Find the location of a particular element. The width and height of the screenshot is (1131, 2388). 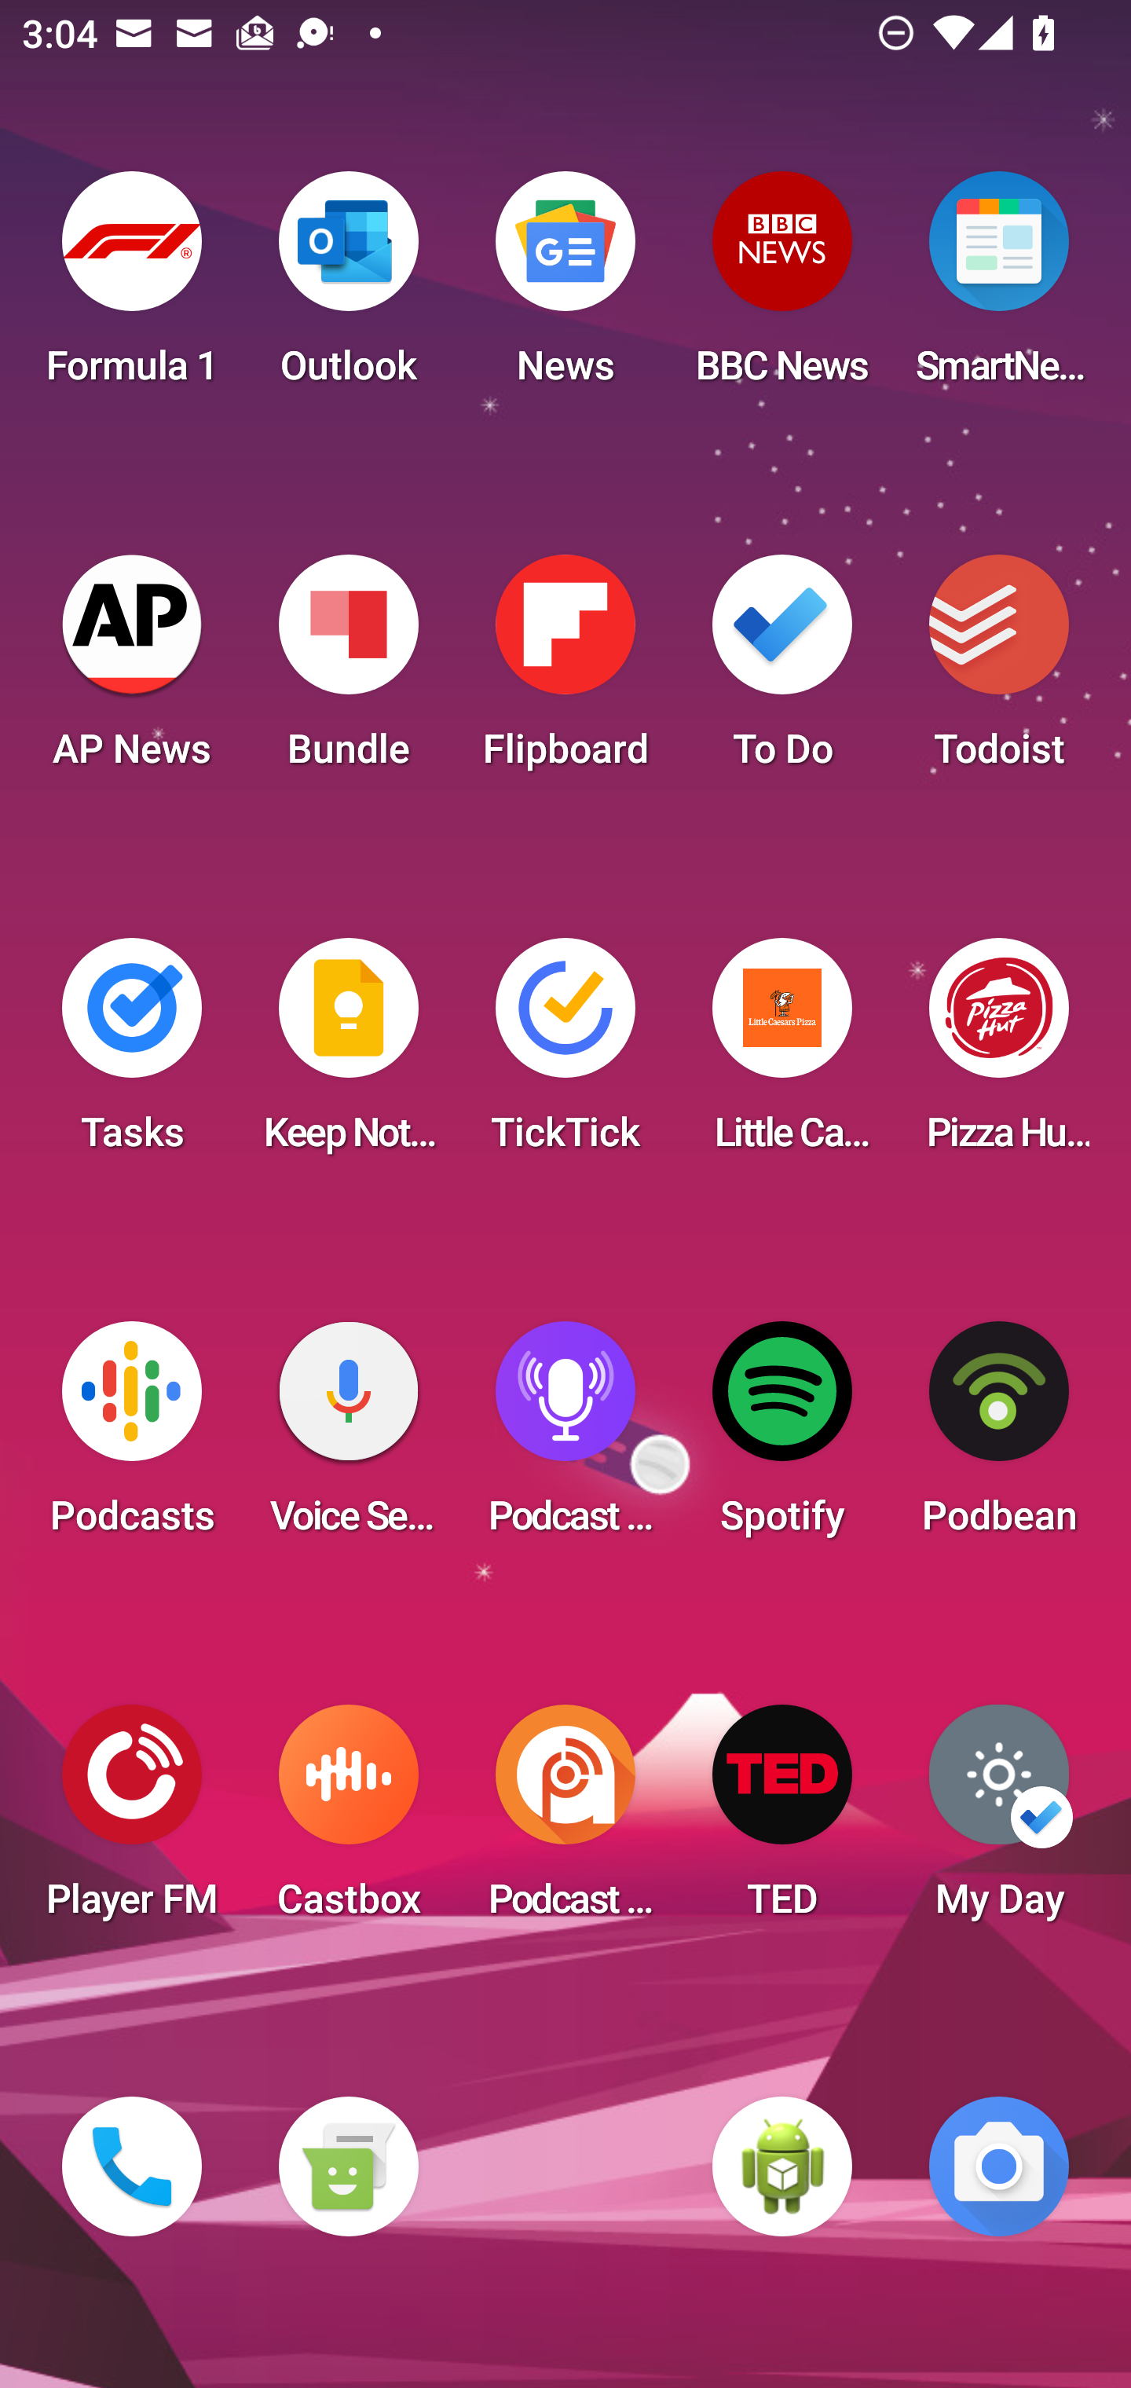

Podcast Addict is located at coordinates (565, 1821).